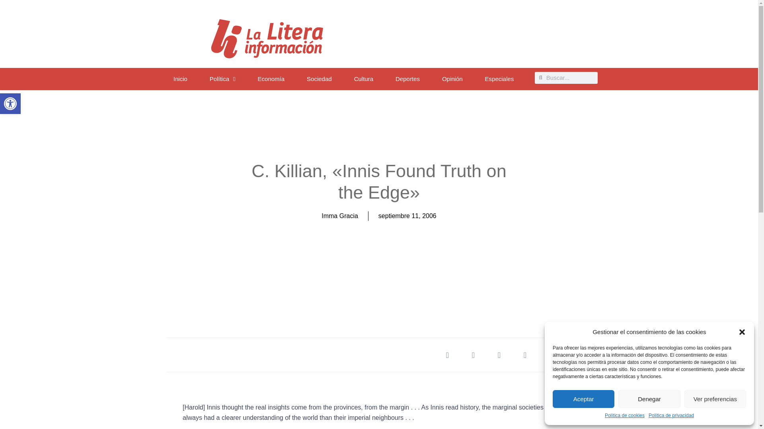  I want to click on Ver preferencias, so click(364, 79).